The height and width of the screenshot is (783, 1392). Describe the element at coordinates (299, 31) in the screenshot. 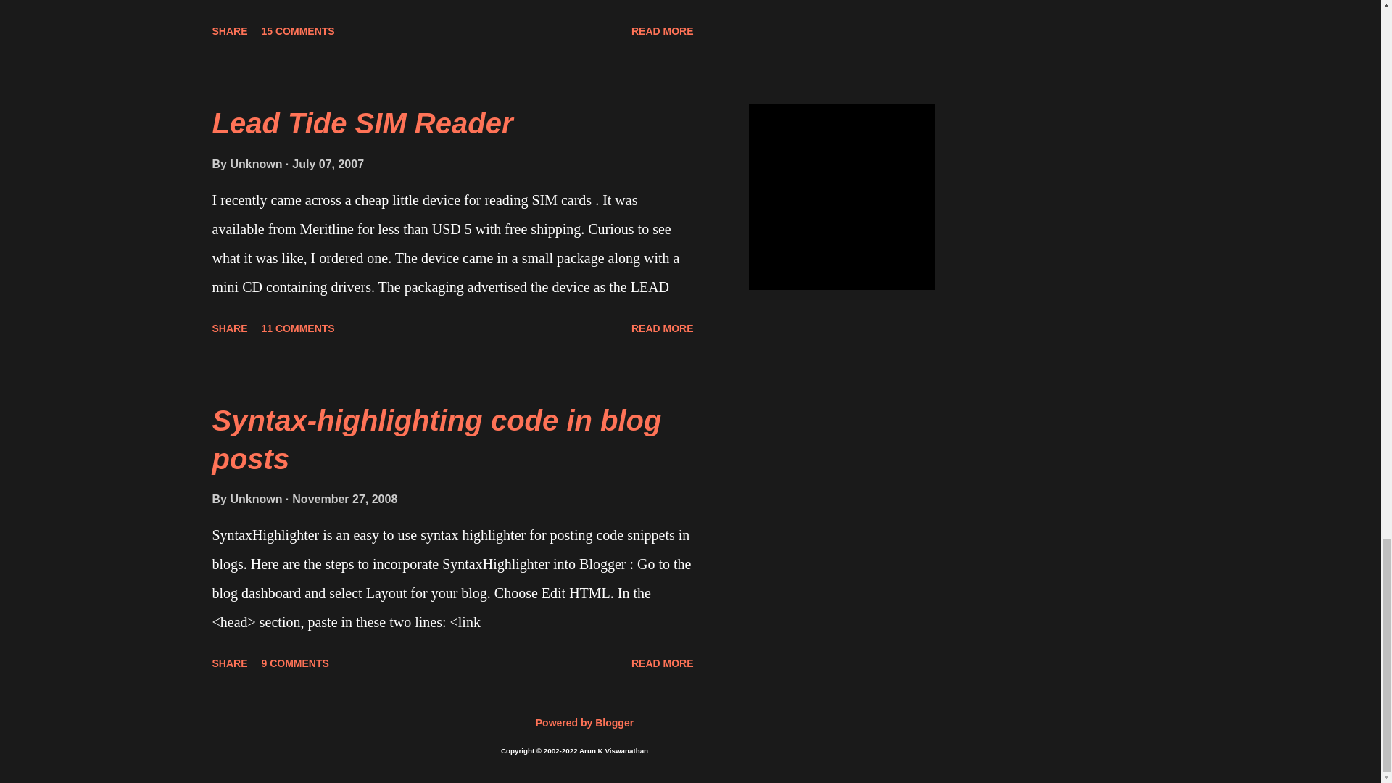

I see `15 COMMENTS` at that location.